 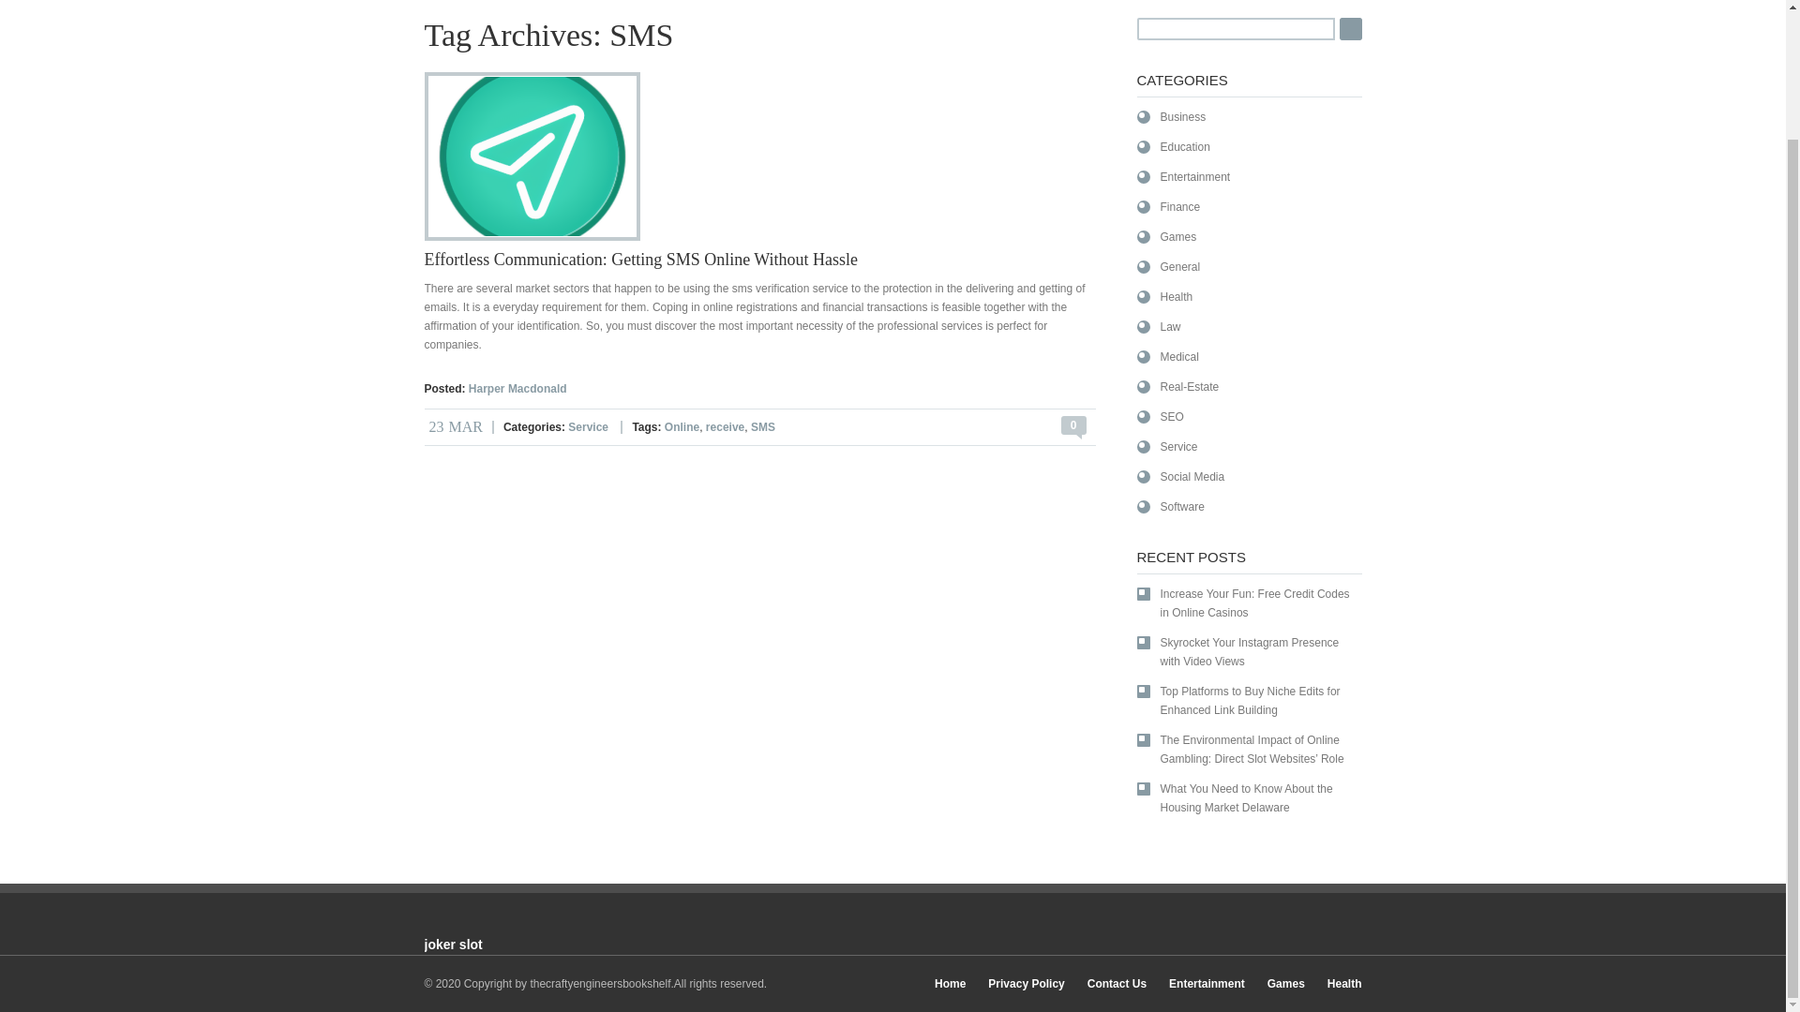 What do you see at coordinates (1166, 446) in the screenshot?
I see `Service` at bounding box center [1166, 446].